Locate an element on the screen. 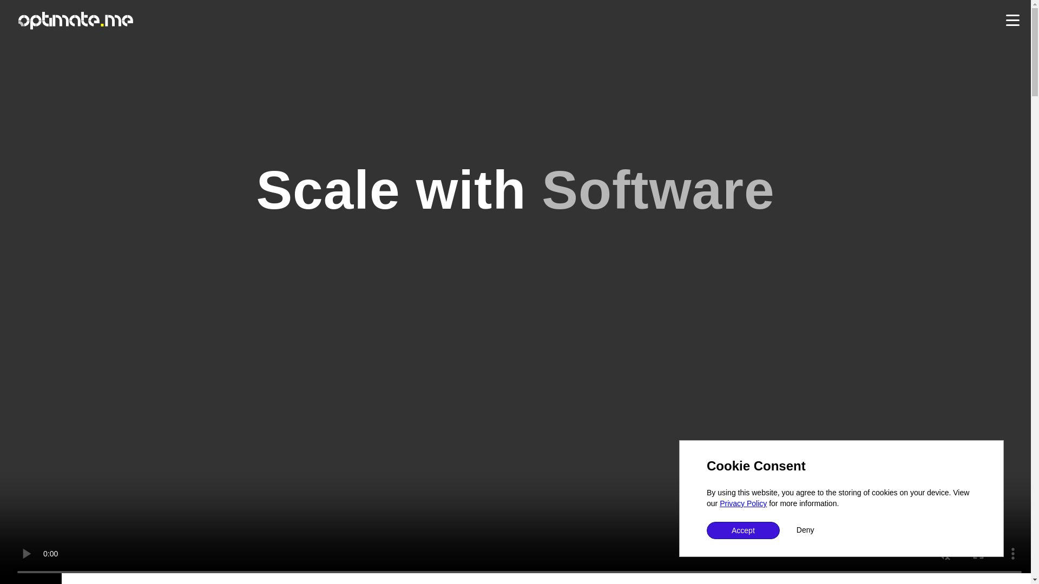  Accept is located at coordinates (743, 530).